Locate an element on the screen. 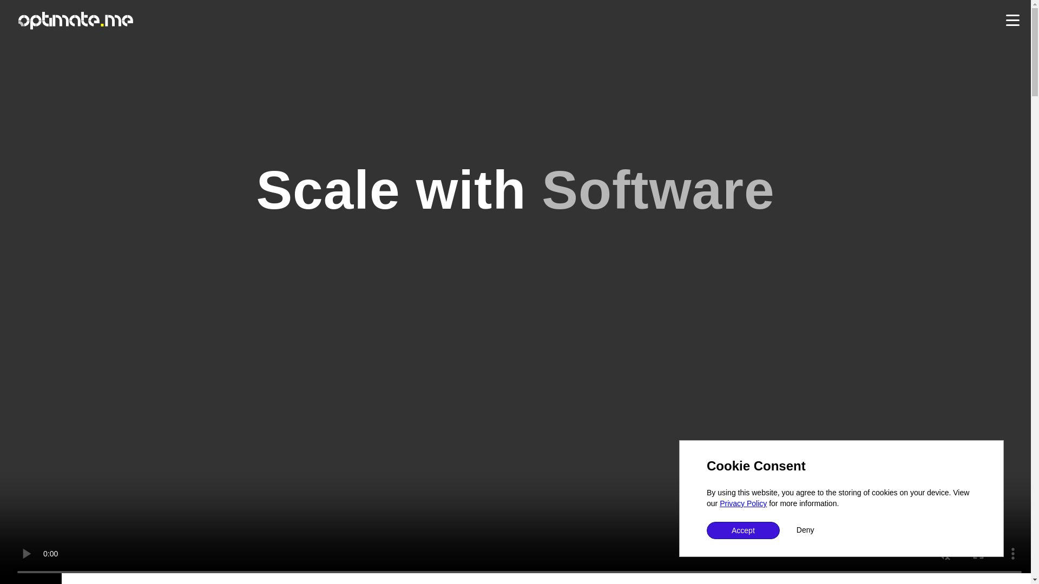  Accept is located at coordinates (743, 530).